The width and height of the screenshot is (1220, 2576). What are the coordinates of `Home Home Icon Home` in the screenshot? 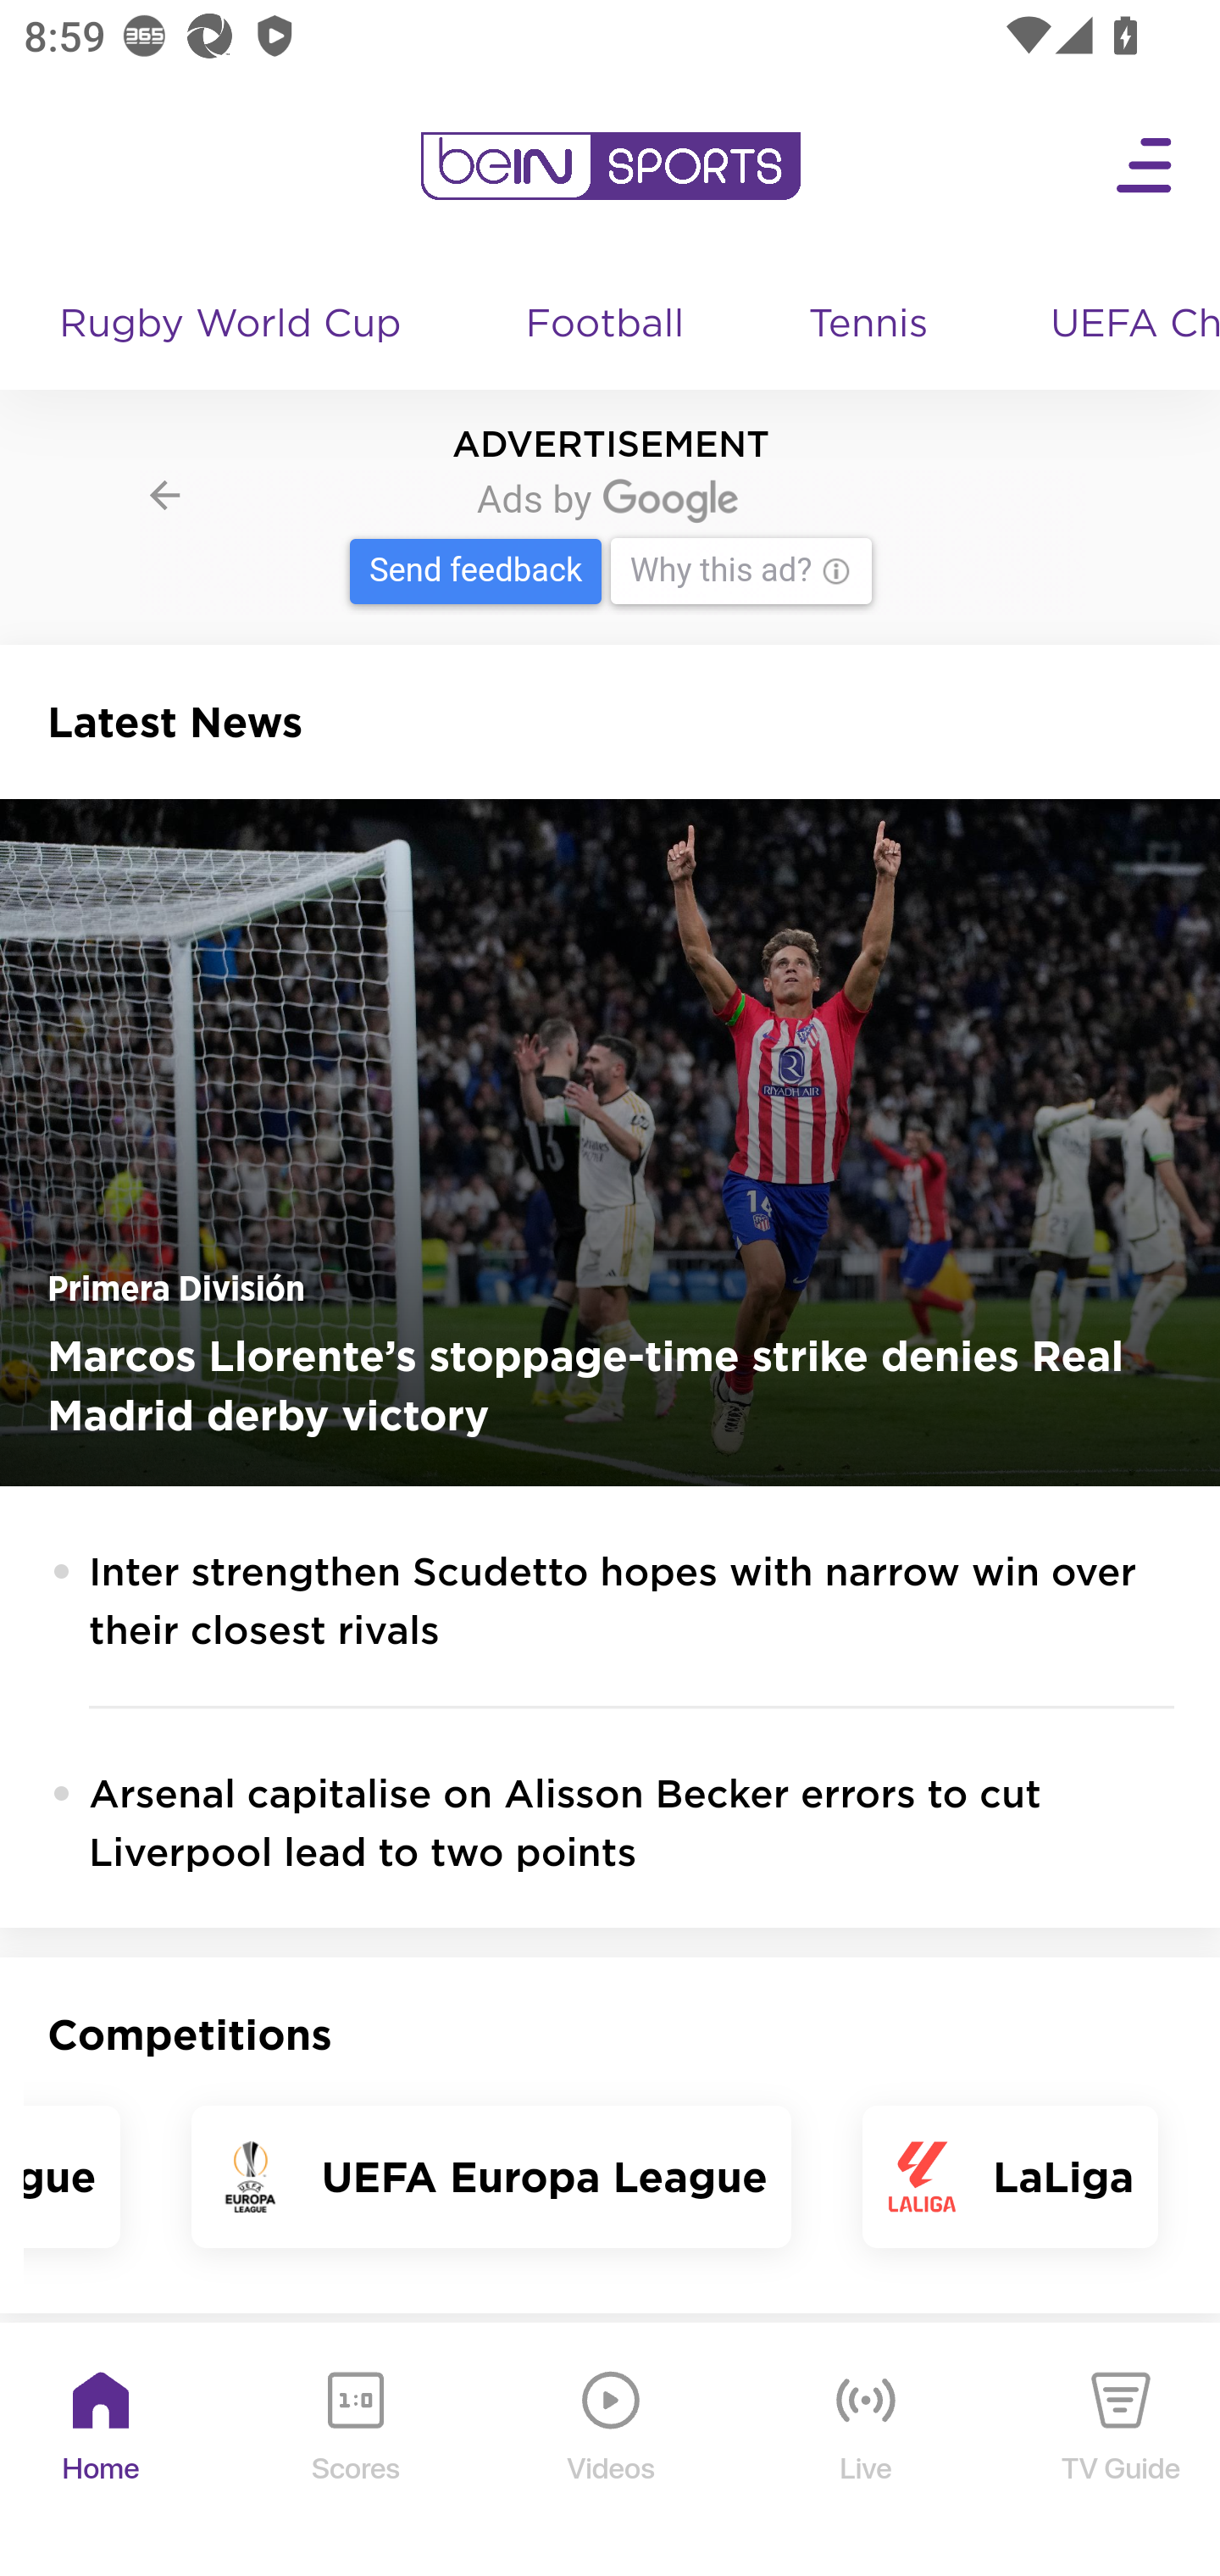 It's located at (102, 2451).